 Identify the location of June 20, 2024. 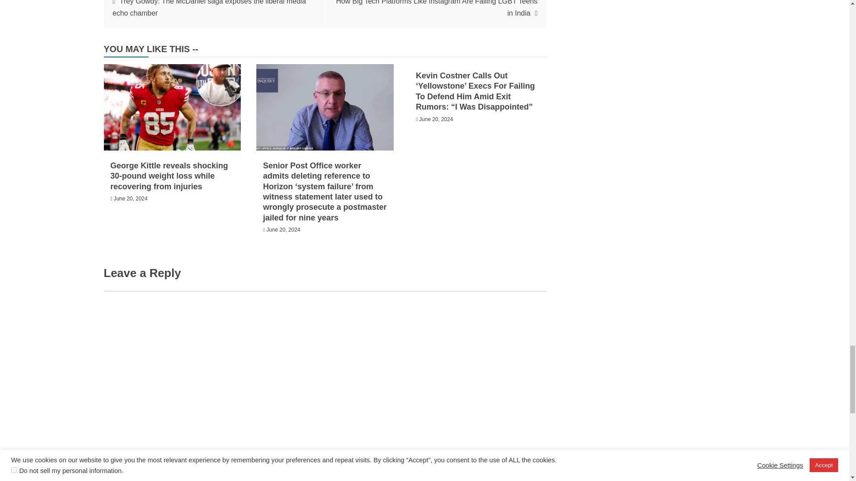
(436, 119).